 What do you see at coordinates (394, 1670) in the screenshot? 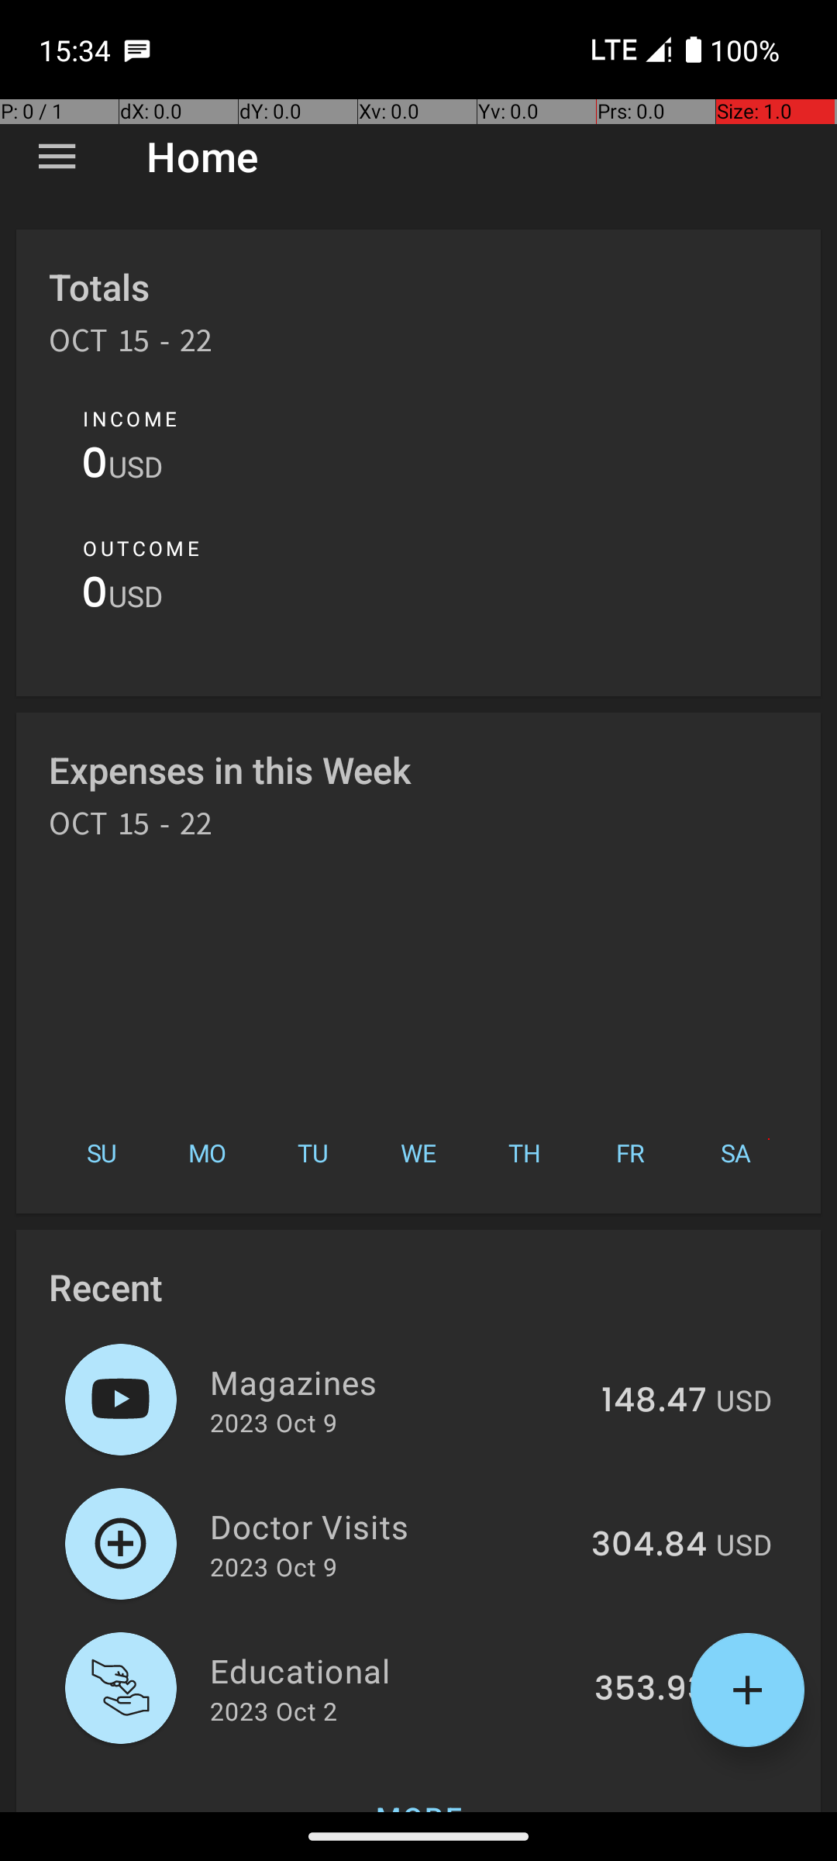
I see `Educational` at bounding box center [394, 1670].